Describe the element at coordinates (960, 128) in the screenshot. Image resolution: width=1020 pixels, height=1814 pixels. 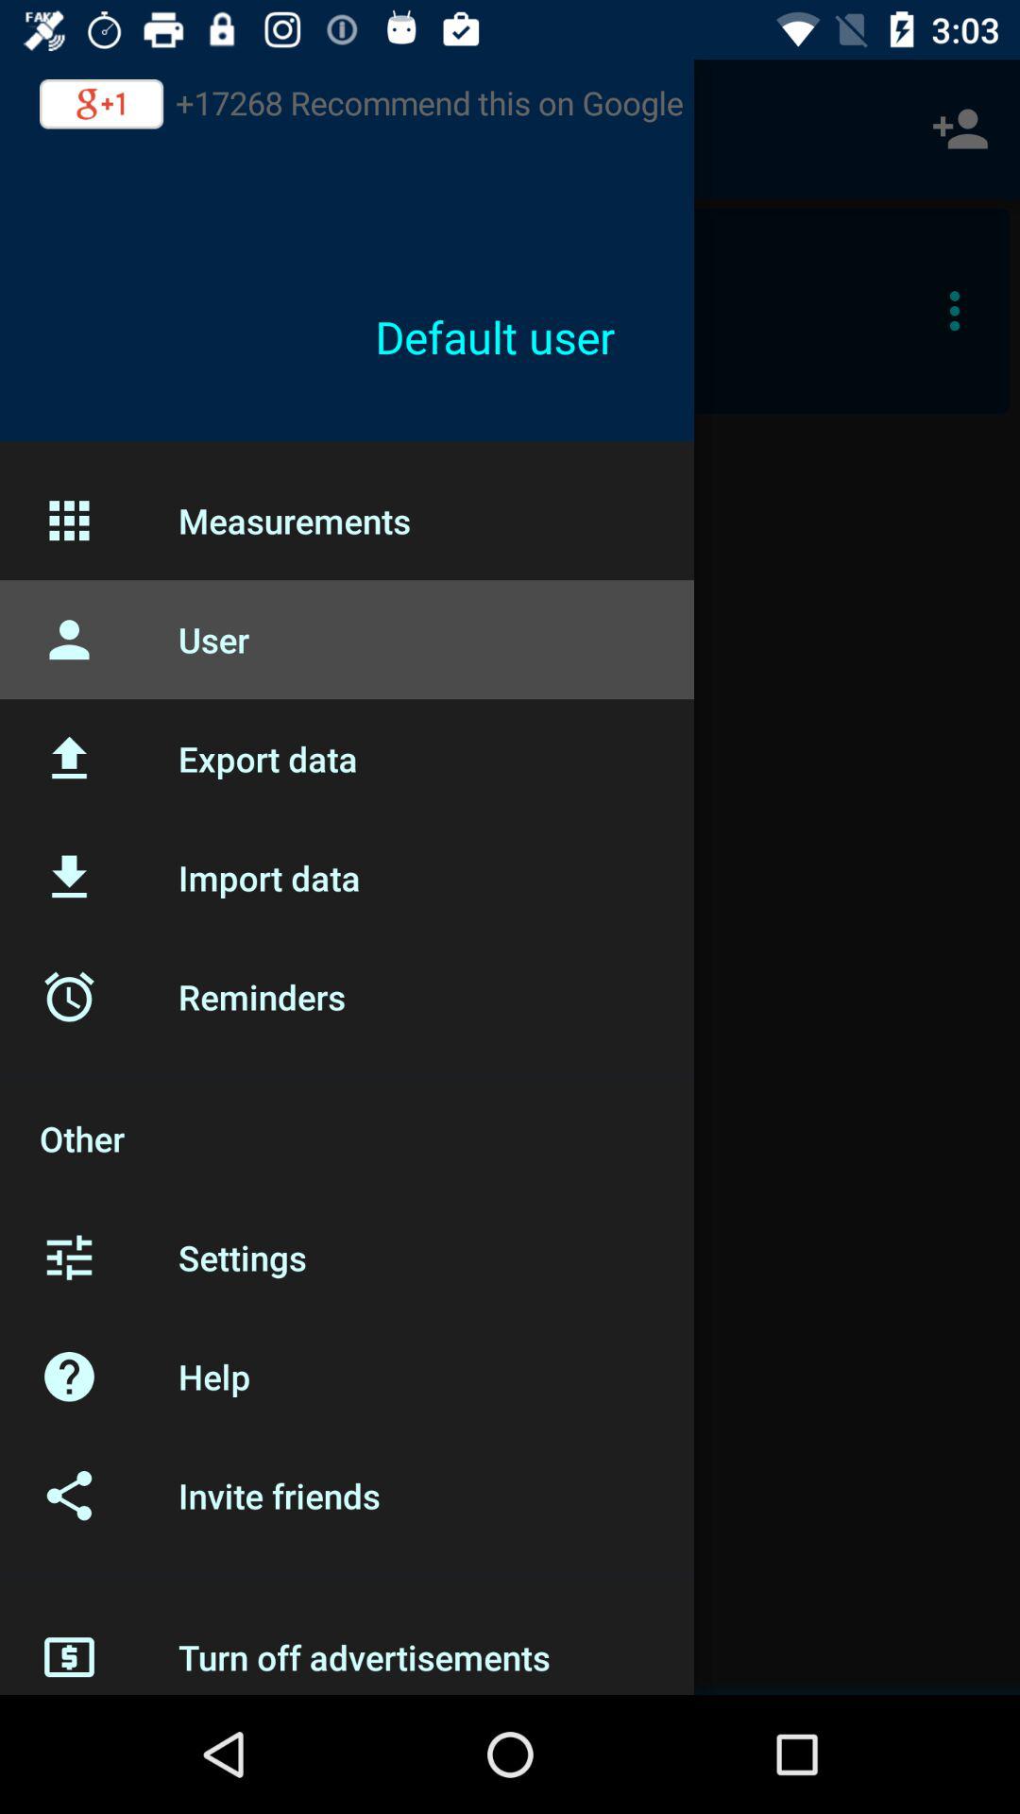
I see `click the icon add contacts` at that location.